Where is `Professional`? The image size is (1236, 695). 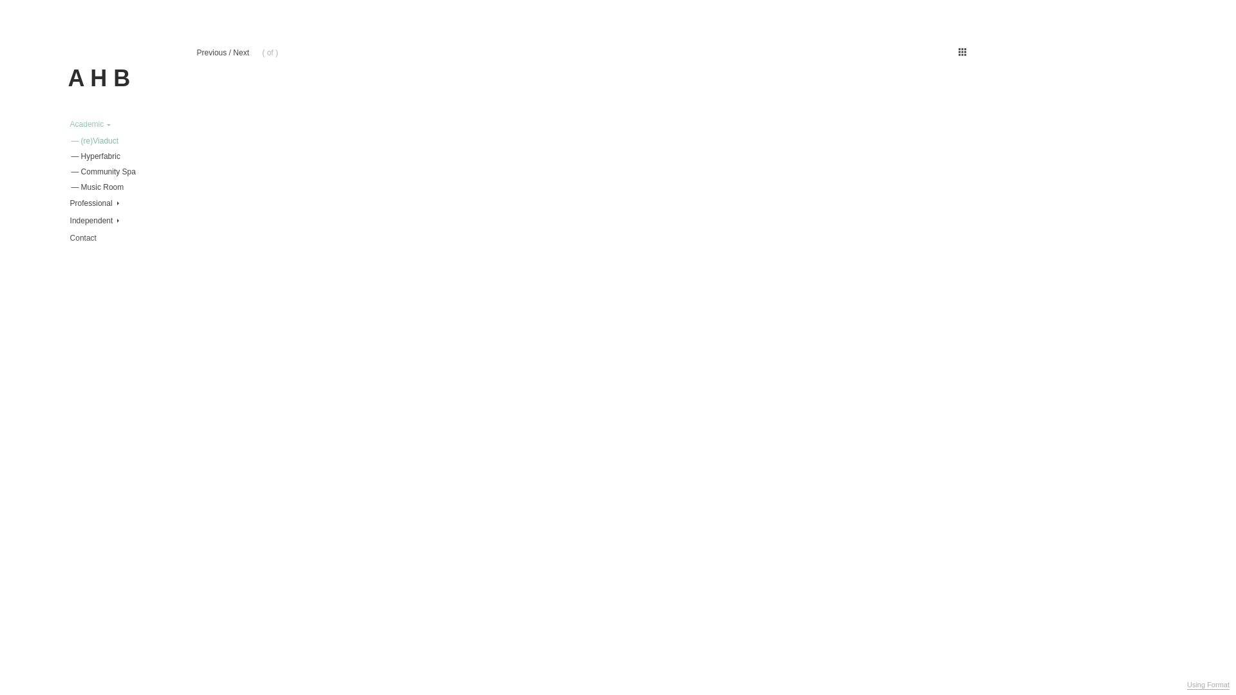 Professional is located at coordinates (94, 203).